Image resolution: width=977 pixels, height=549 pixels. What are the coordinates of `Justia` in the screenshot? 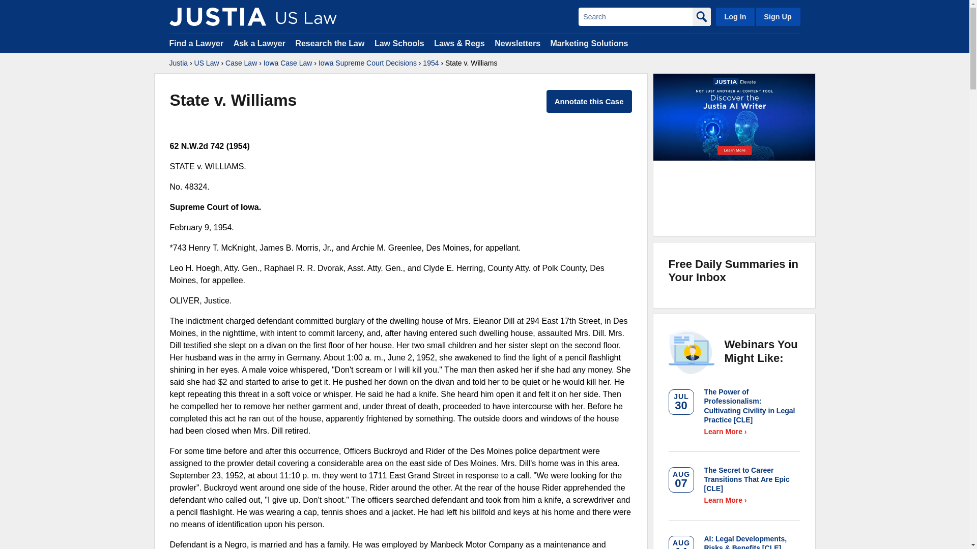 It's located at (178, 63).